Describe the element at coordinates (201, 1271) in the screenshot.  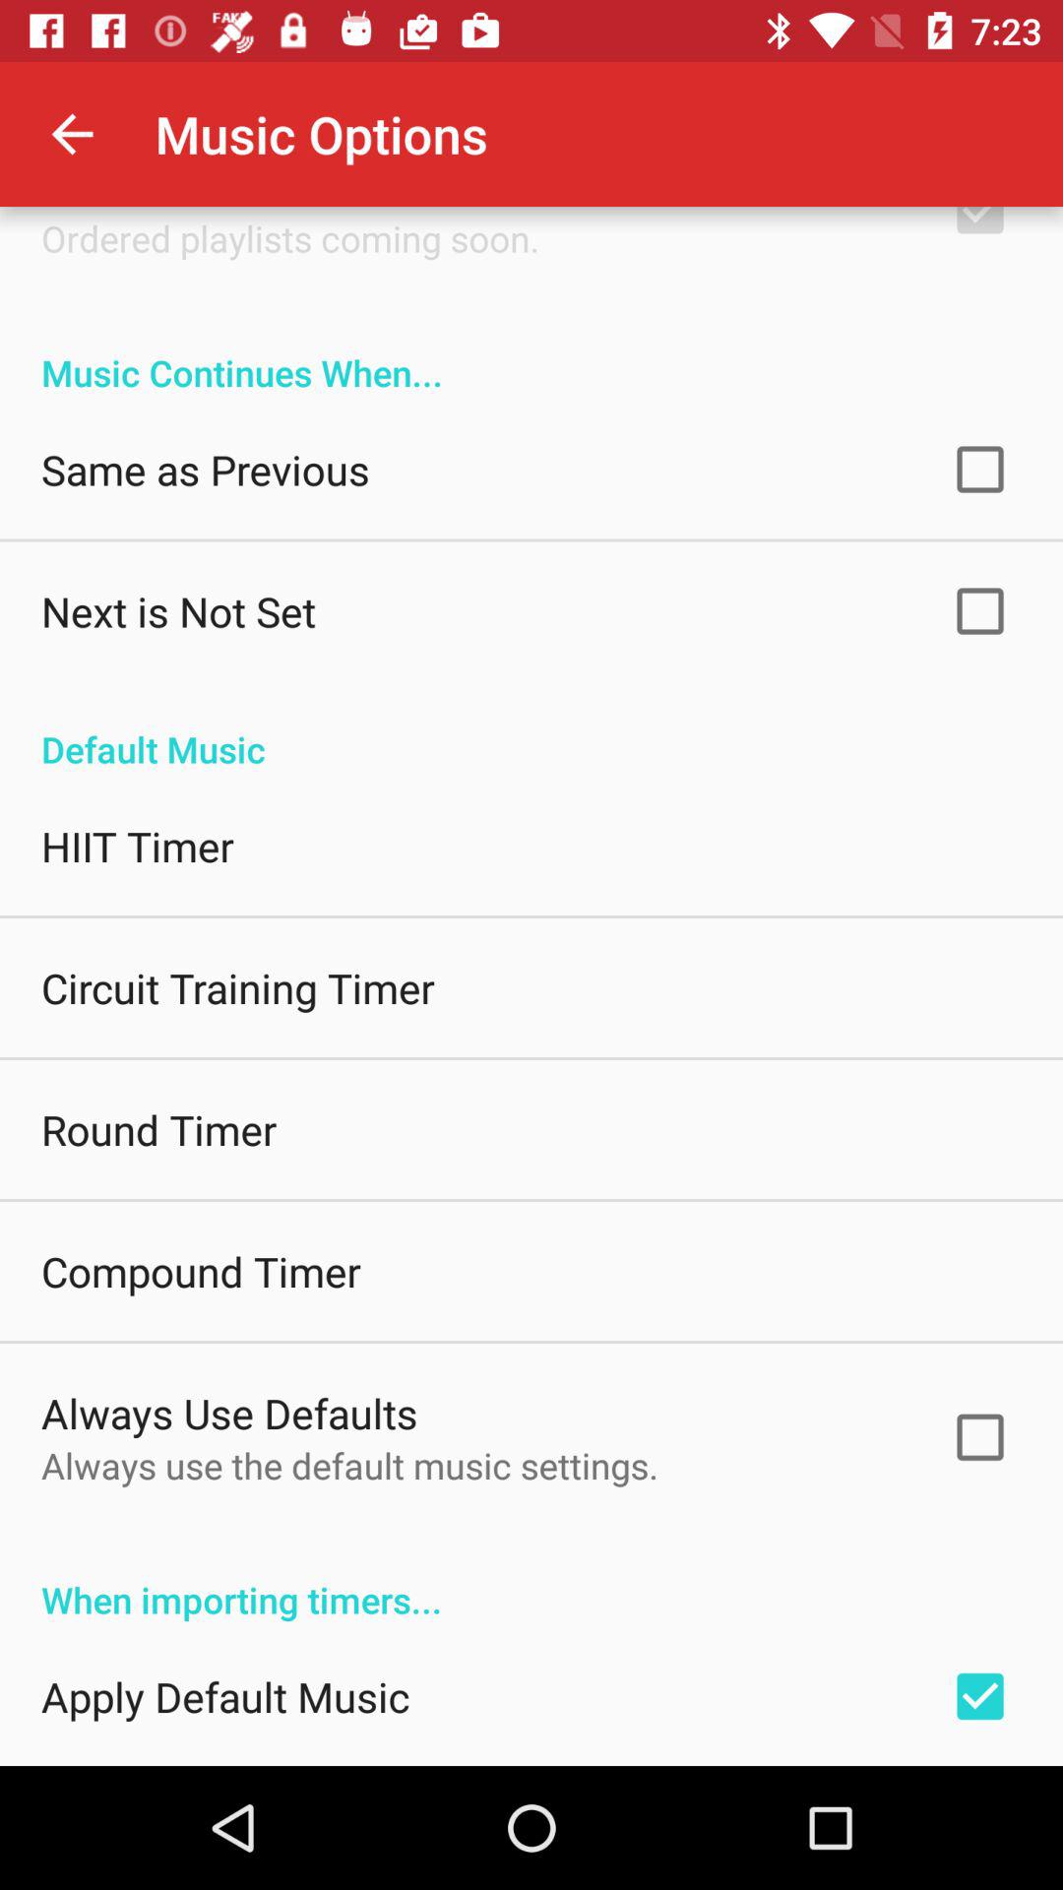
I see `press compound timer item` at that location.